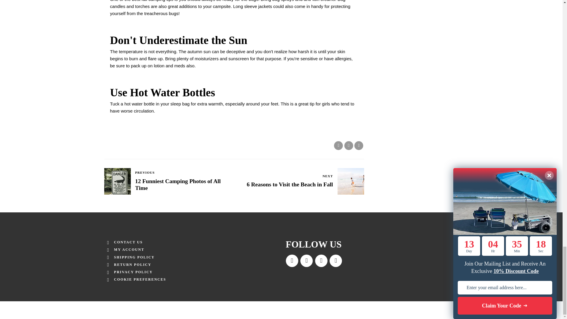 The image size is (567, 319). Describe the element at coordinates (359, 145) in the screenshot. I see `Share on Linkedin` at that location.